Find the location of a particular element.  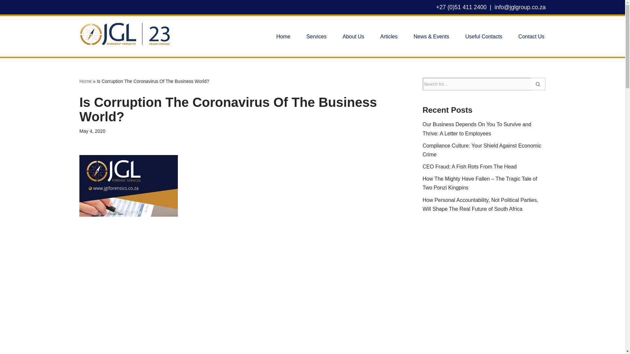

Useful Contacts is located at coordinates (484, 37).